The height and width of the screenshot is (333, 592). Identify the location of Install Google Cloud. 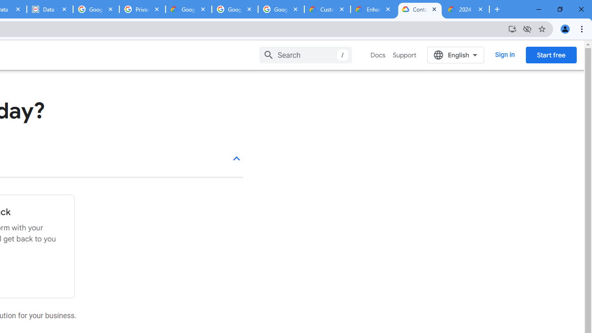
(512, 29).